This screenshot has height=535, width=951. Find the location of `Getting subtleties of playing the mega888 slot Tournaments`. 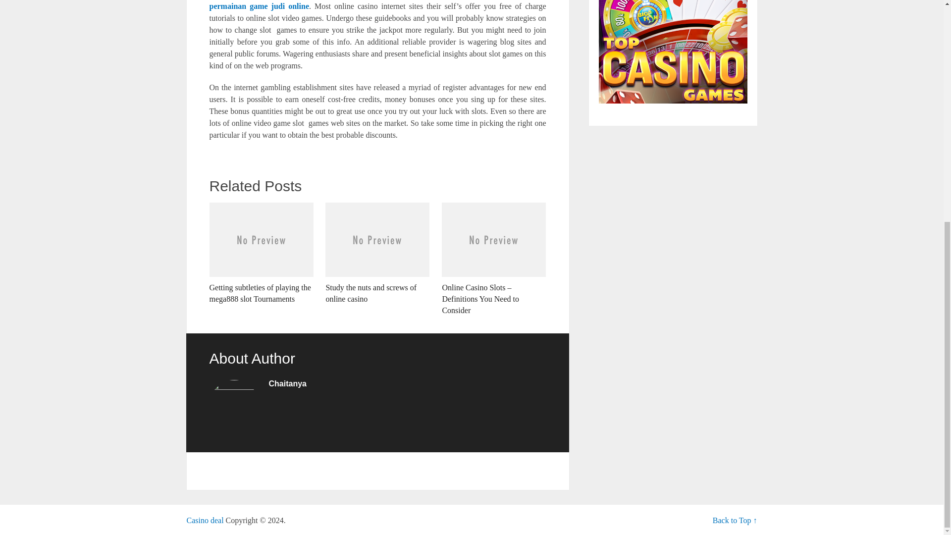

Getting subtleties of playing the mega888 slot Tournaments is located at coordinates (261, 254).